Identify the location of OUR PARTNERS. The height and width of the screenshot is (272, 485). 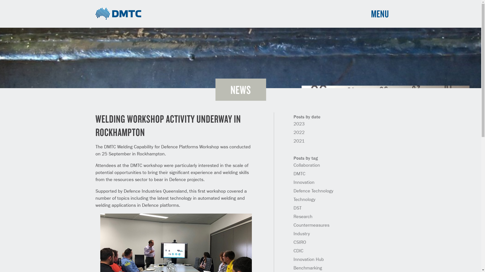
(270, 187).